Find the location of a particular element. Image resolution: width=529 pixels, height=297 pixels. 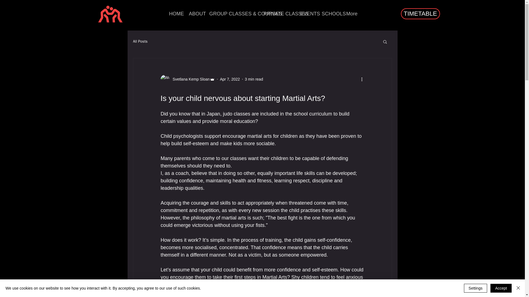

SCHOOLS is located at coordinates (330, 13).